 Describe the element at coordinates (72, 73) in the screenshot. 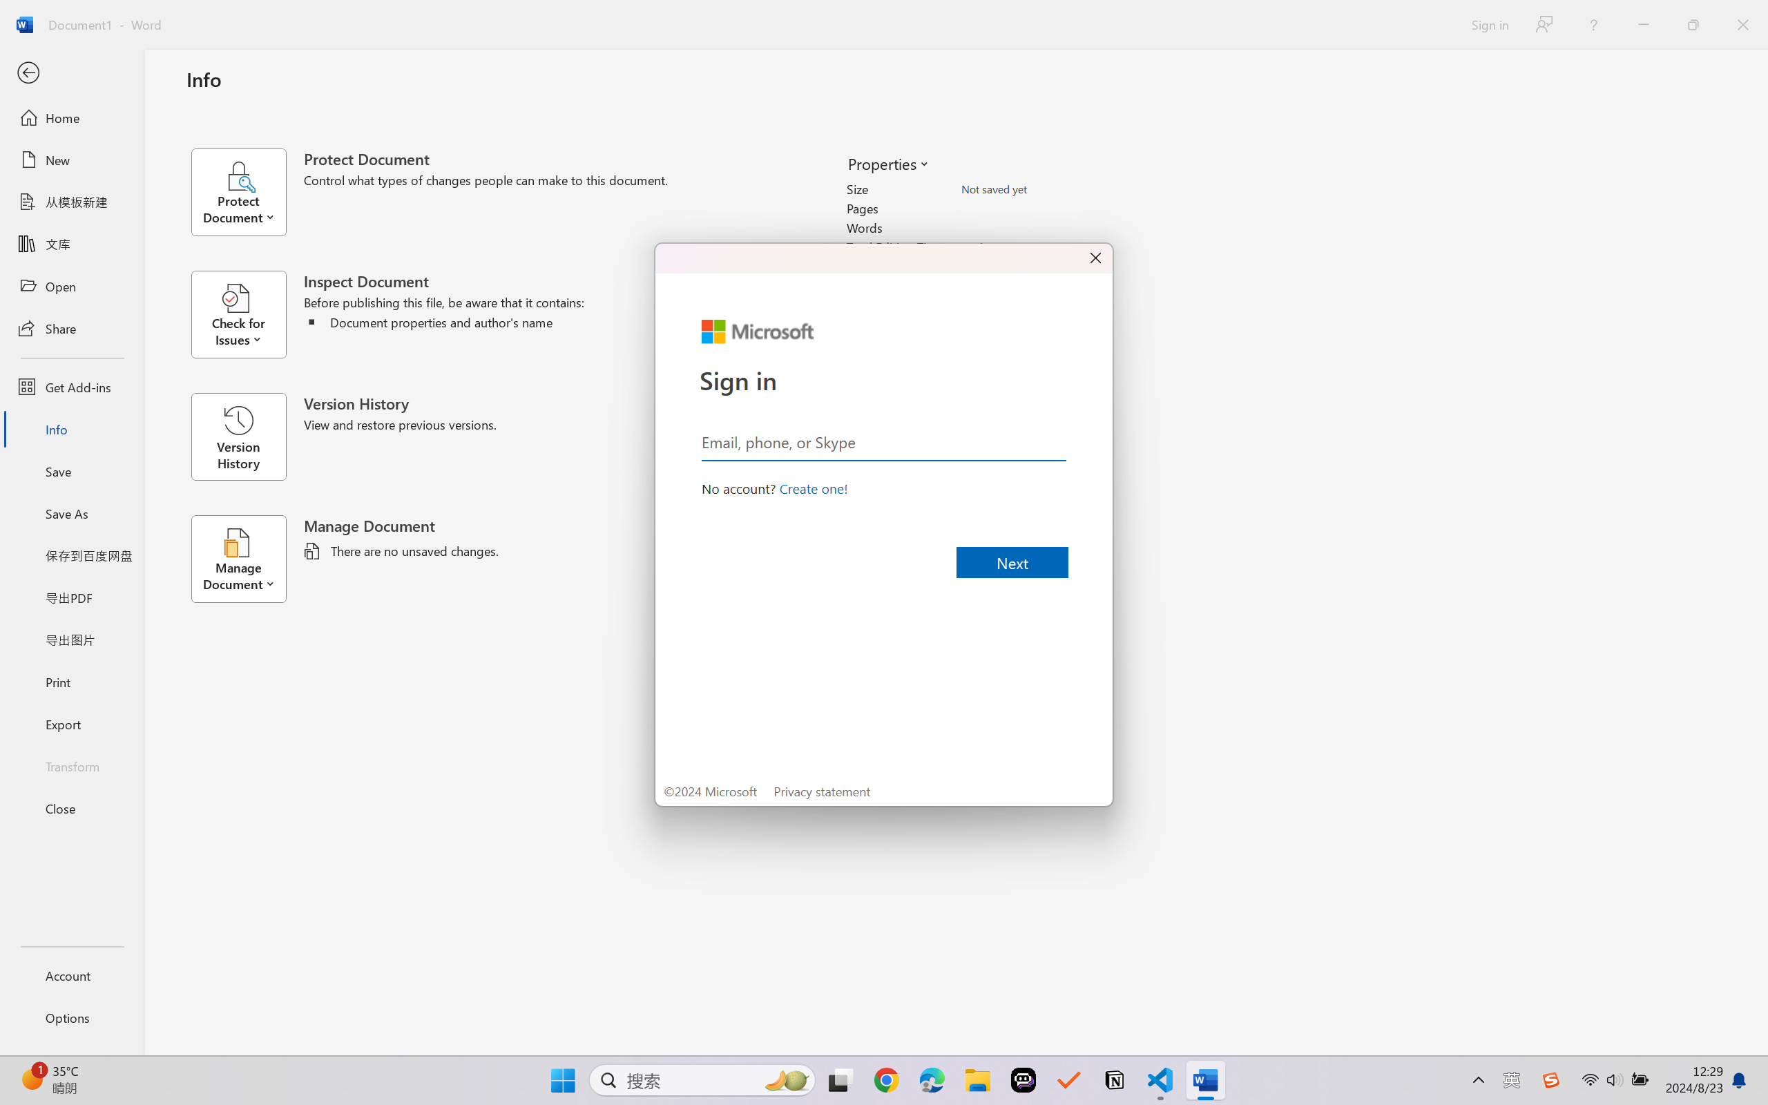

I see `Back` at that location.